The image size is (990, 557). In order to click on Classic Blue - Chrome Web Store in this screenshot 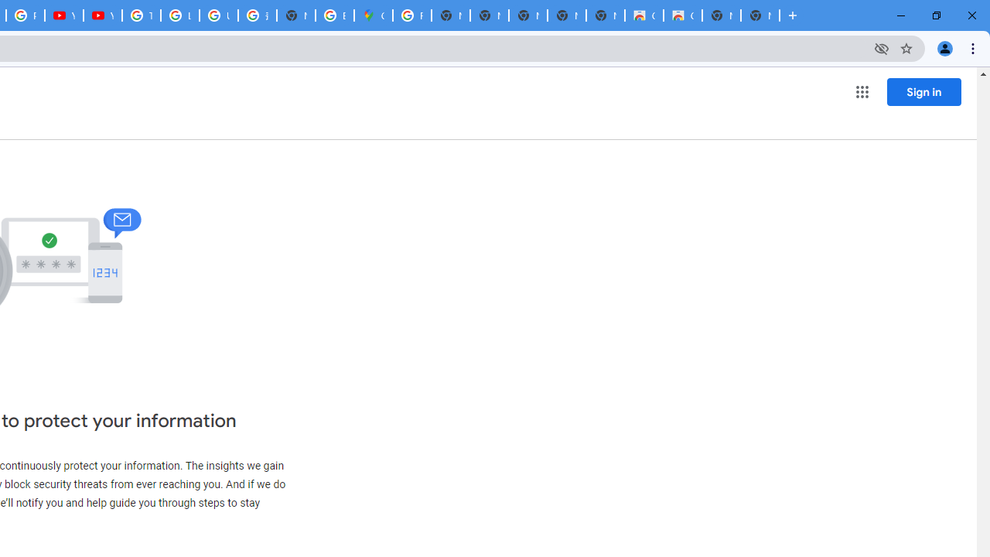, I will do `click(643, 15)`.